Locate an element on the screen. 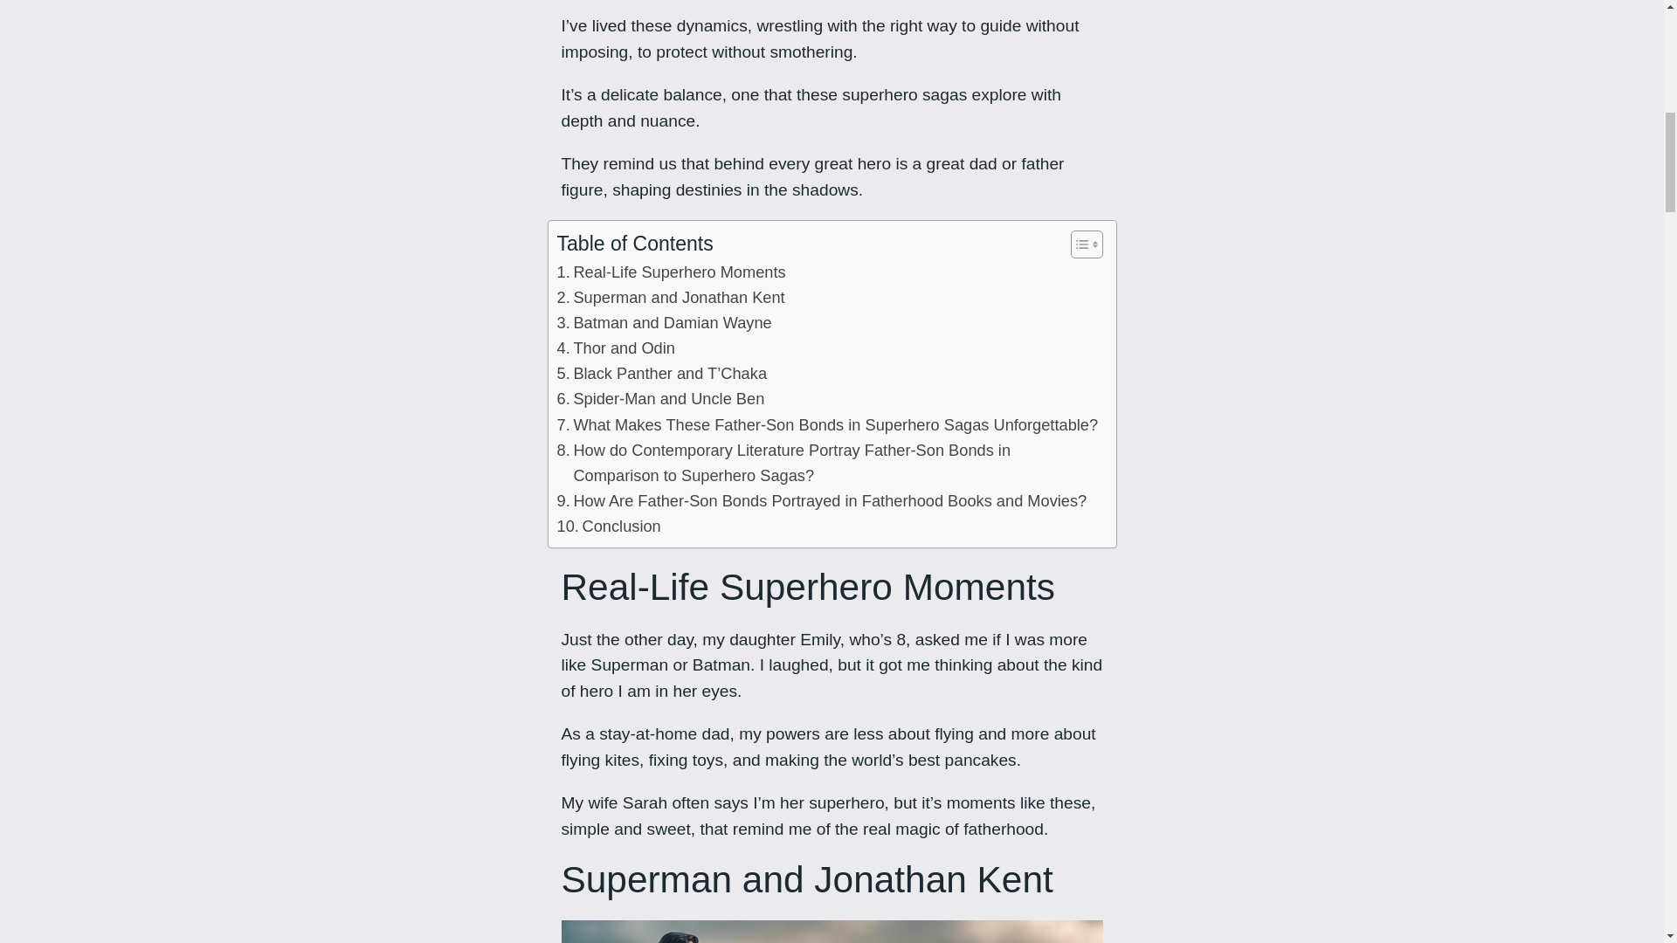 This screenshot has width=1677, height=943. Conclusion is located at coordinates (608, 526).